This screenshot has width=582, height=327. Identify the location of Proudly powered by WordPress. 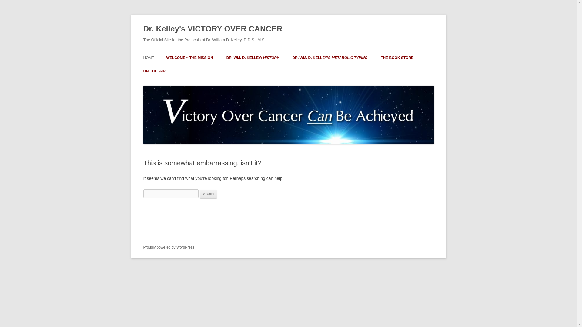
(169, 247).